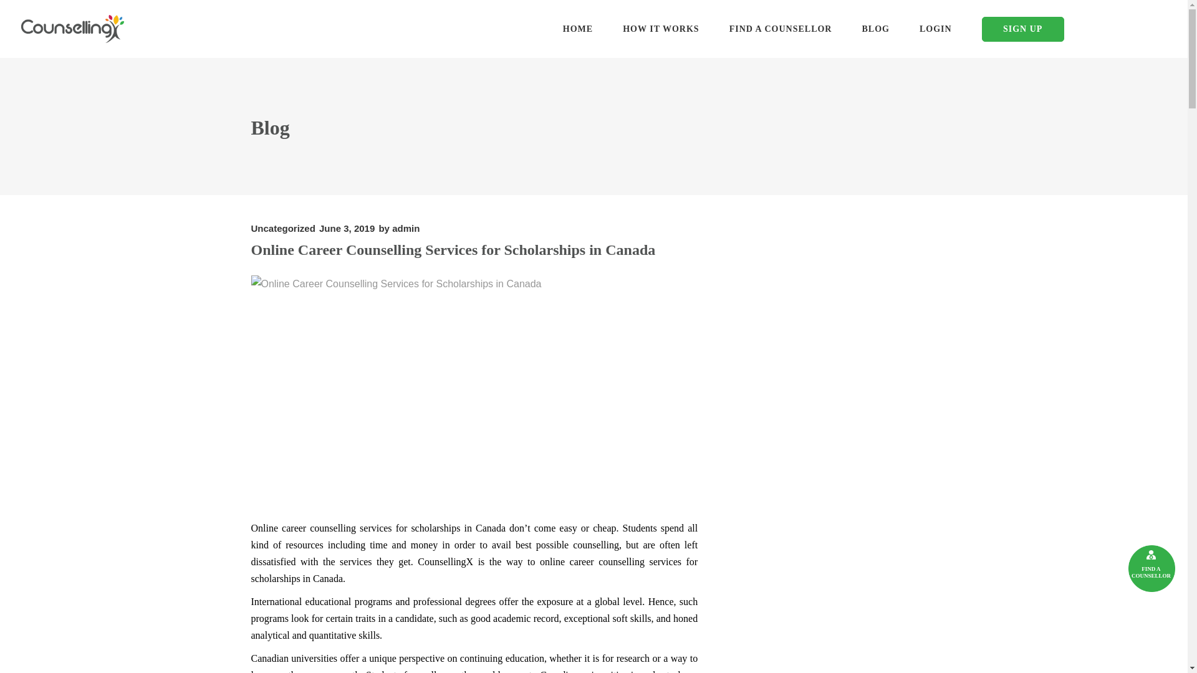 The height and width of the screenshot is (673, 1197). What do you see at coordinates (875, 29) in the screenshot?
I see `BLOG` at bounding box center [875, 29].